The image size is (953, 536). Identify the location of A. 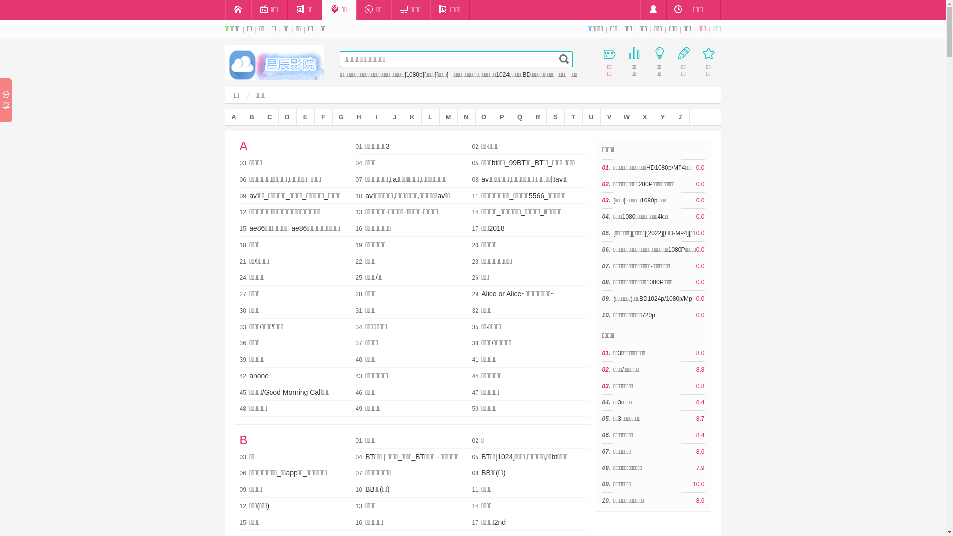
(243, 146).